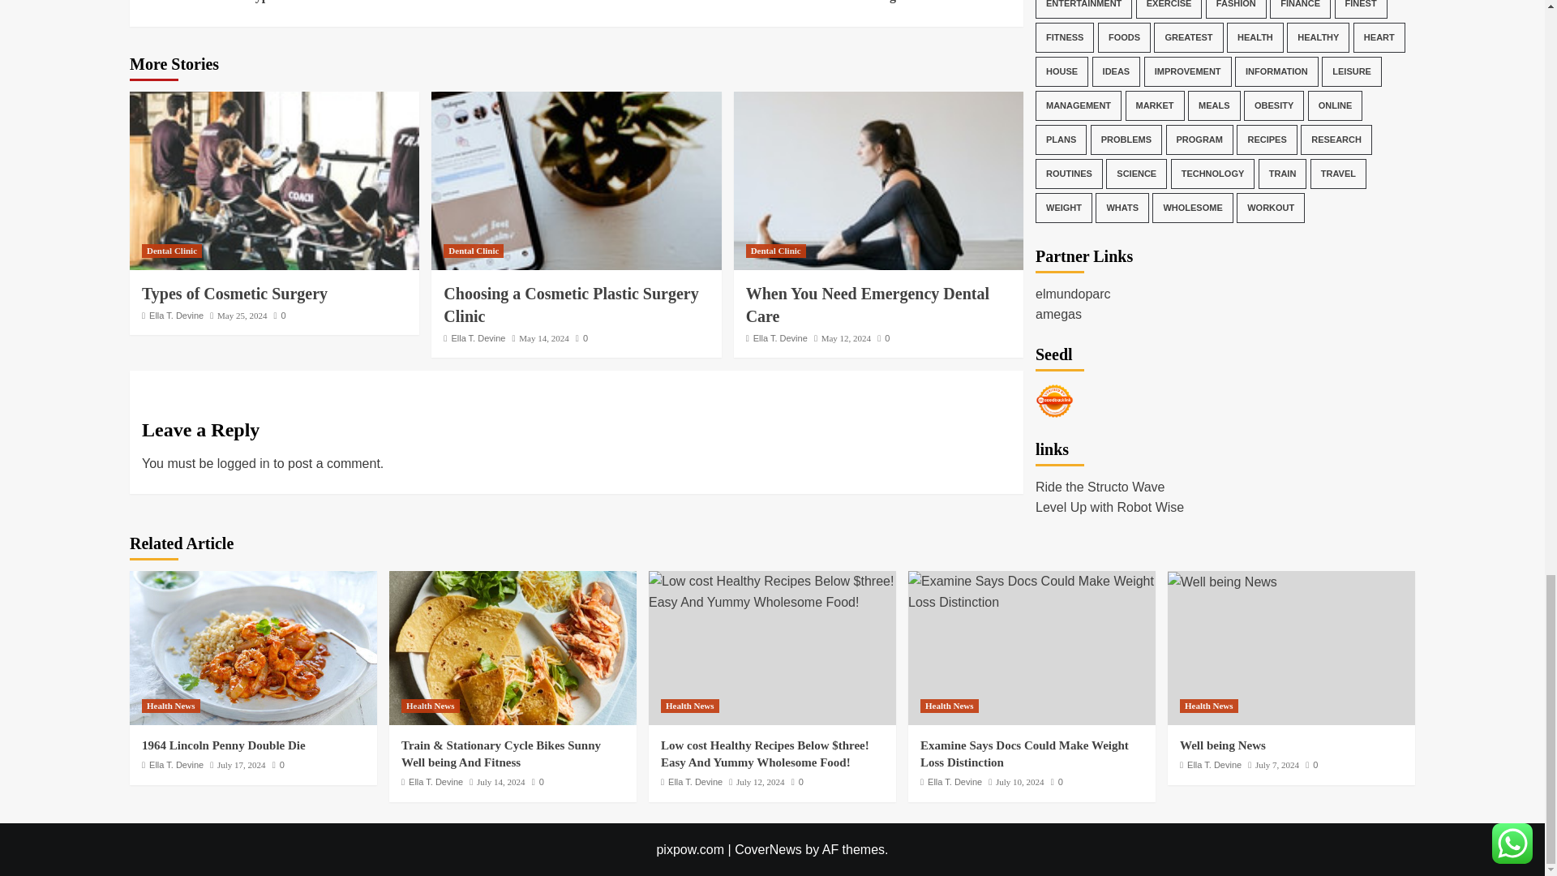  I want to click on Choosing a Cosmetic Plastic Surgery Clinic, so click(242, 316).